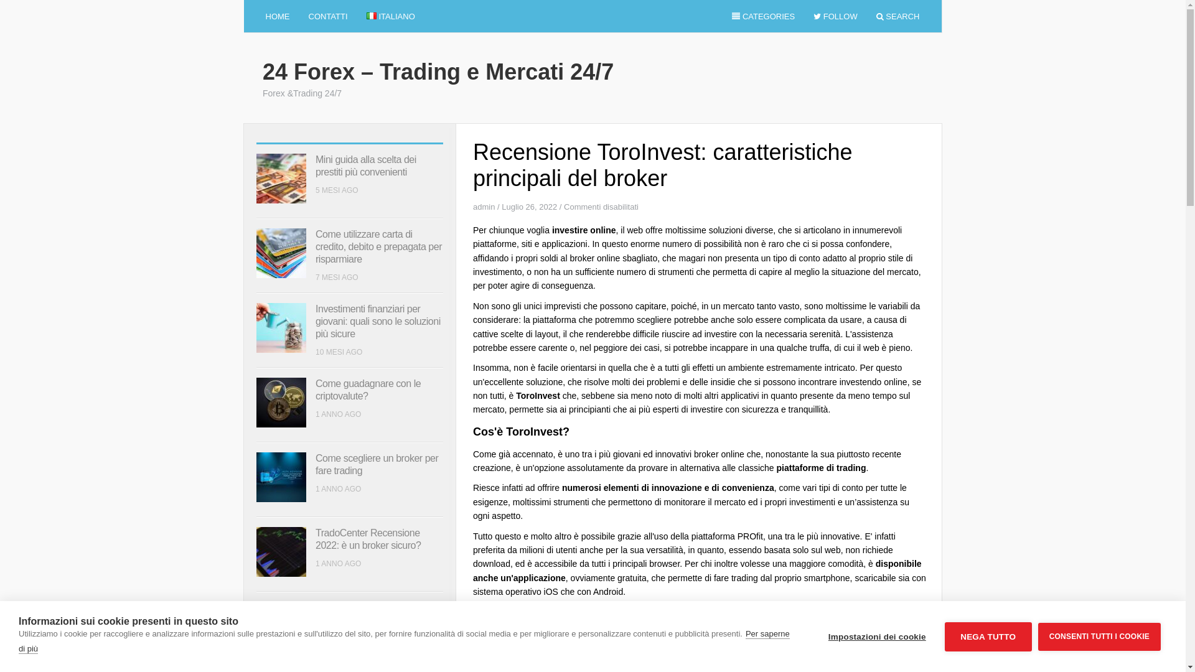 This screenshot has height=672, width=1195. I want to click on CONSENTI TUTTI I COOKIE, so click(1099, 636).